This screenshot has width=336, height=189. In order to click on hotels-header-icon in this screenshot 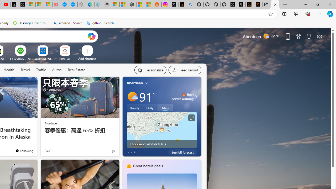, I will do `click(129, 166)`.